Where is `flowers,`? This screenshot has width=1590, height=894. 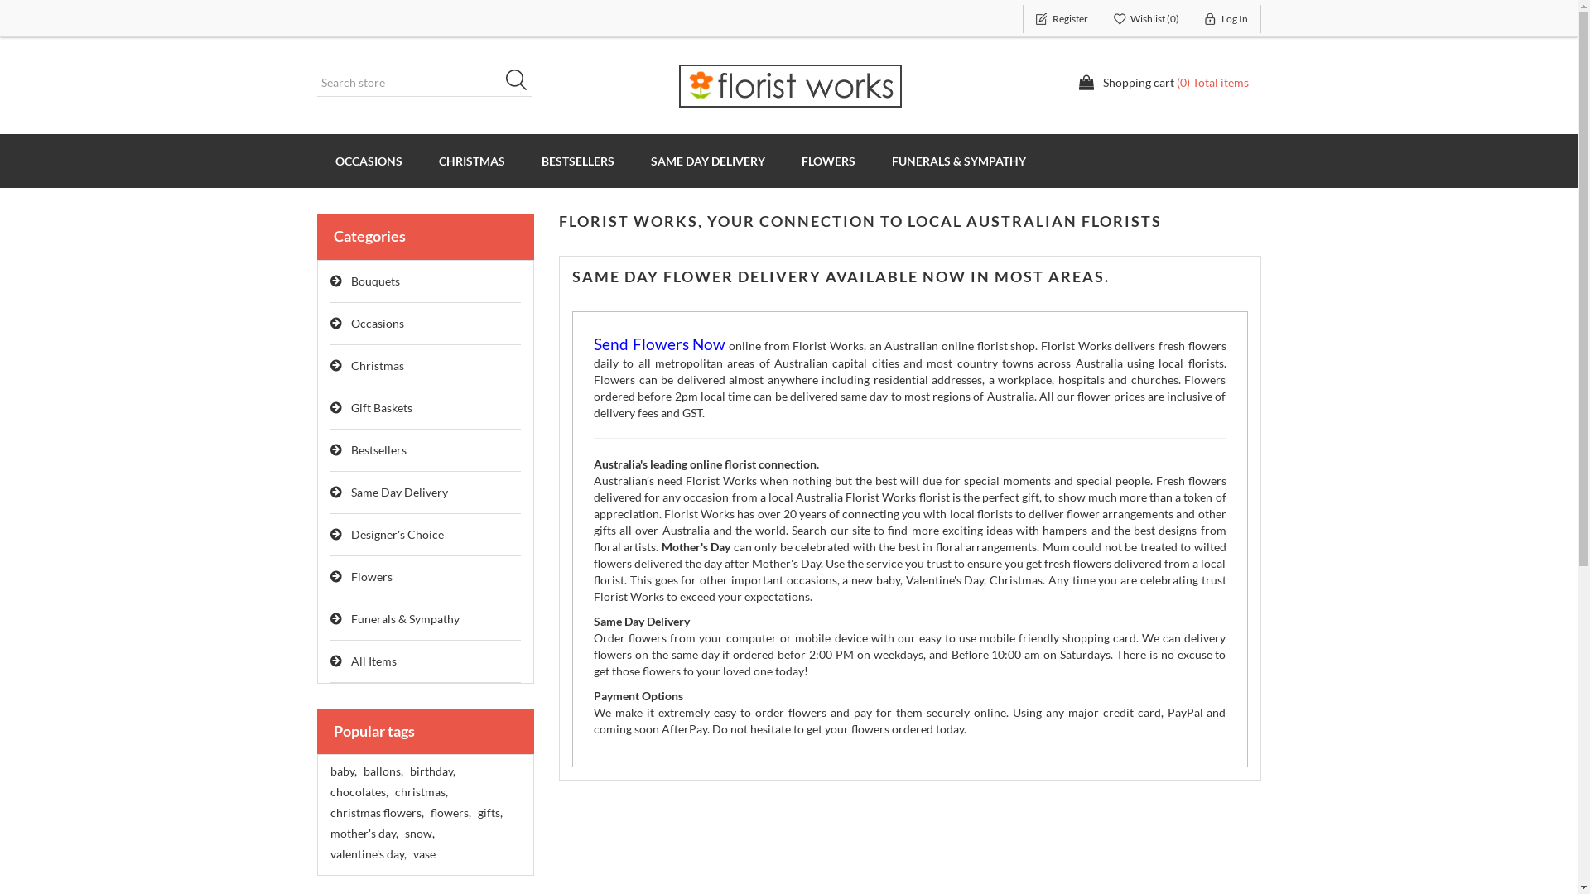 flowers, is located at coordinates (450, 813).